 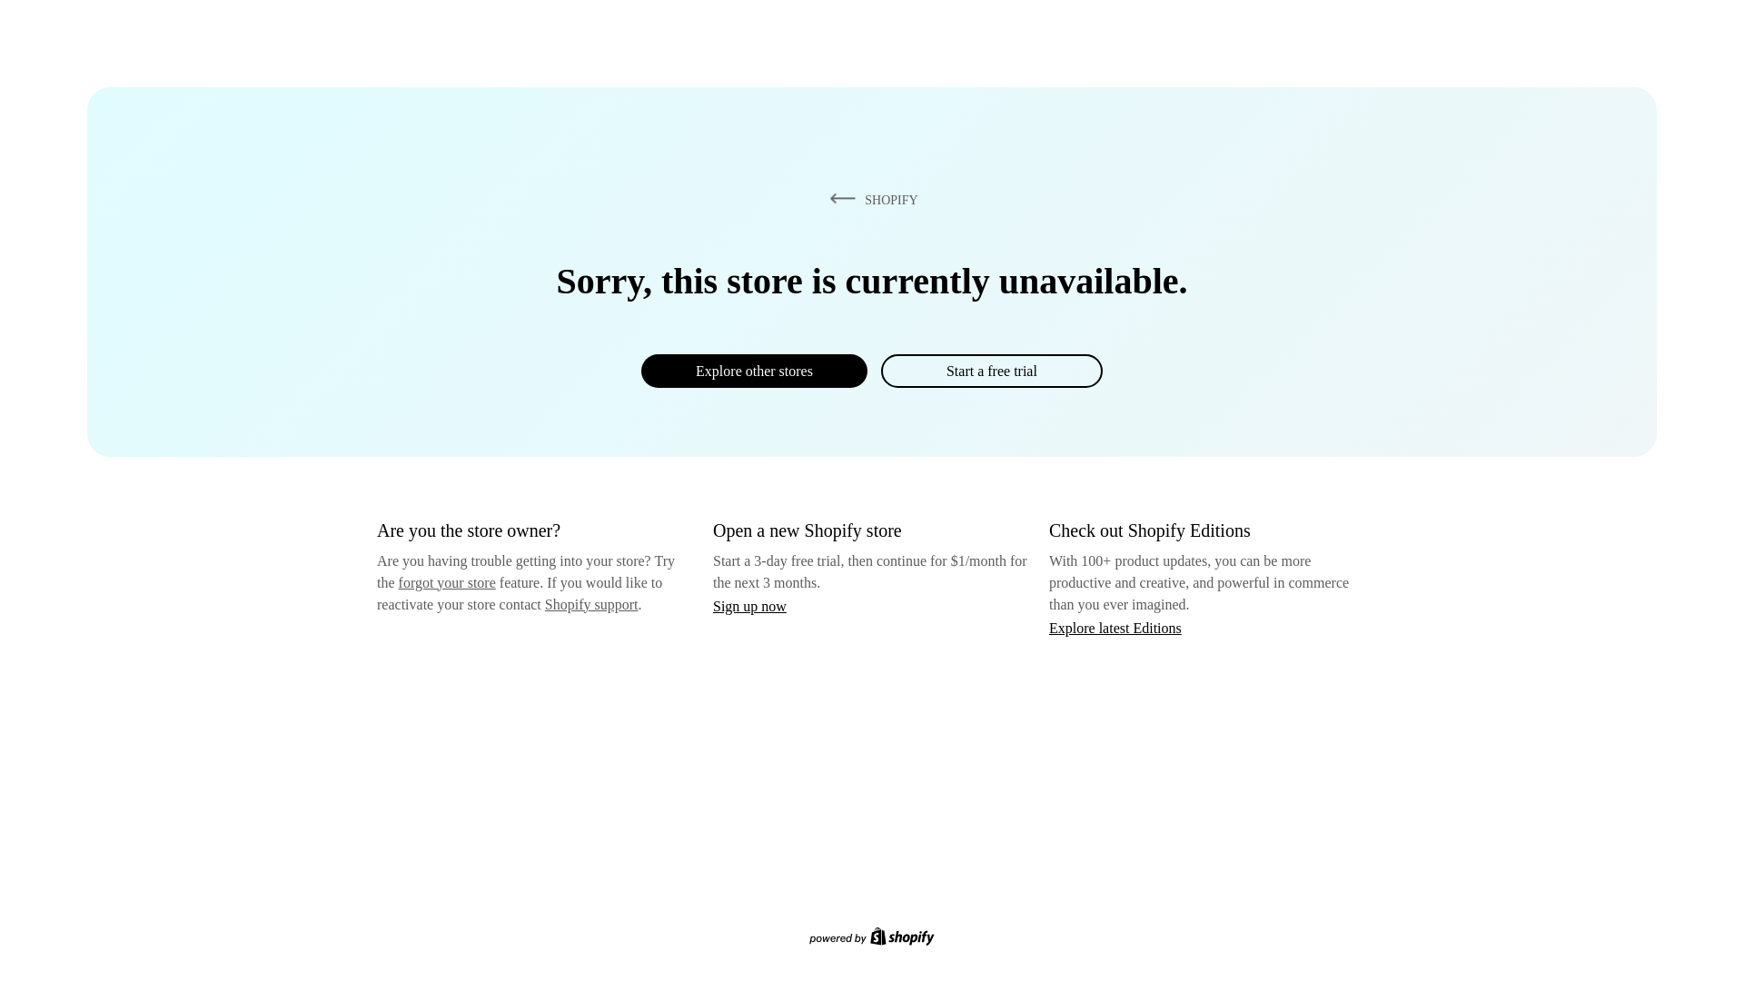 I want to click on Explore other stores, so click(x=754, y=371).